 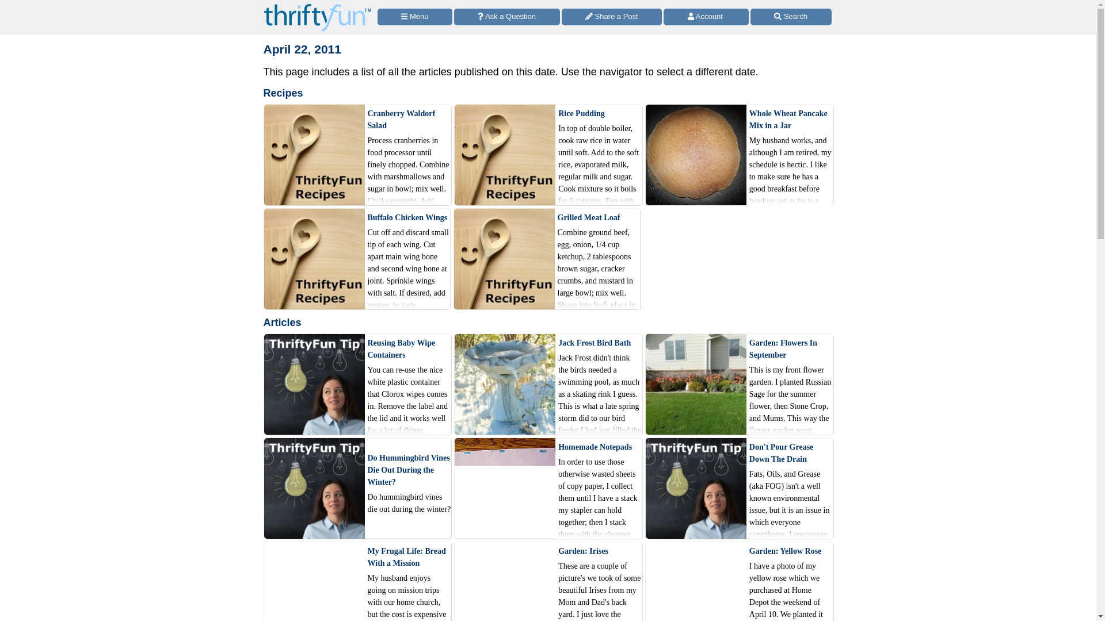 What do you see at coordinates (507, 17) in the screenshot?
I see ` Ask a Question` at bounding box center [507, 17].